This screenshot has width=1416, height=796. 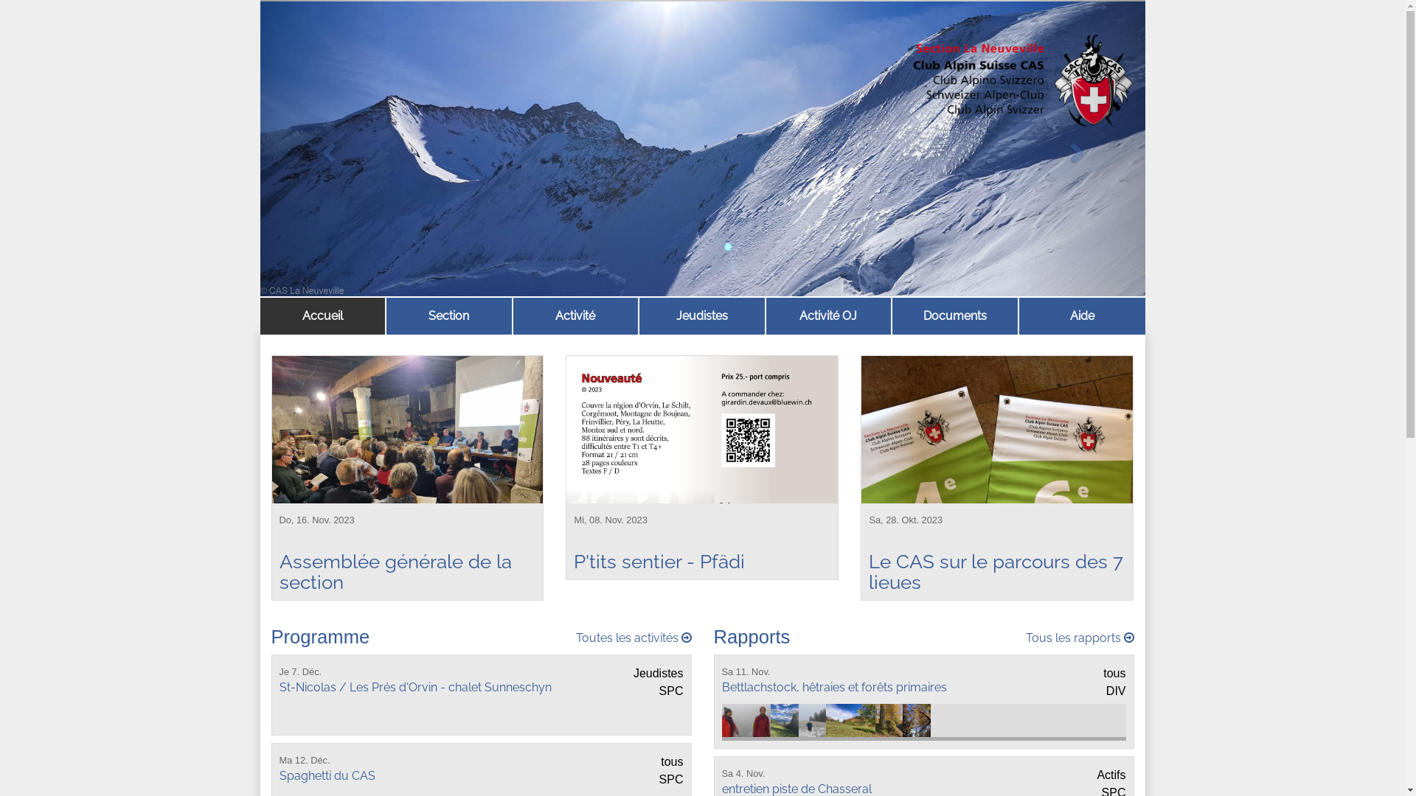 I want to click on Aide, so click(x=1083, y=316).